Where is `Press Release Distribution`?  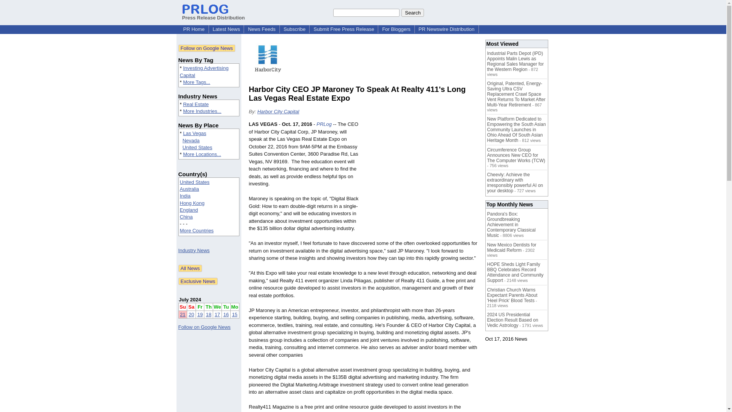
Press Release Distribution is located at coordinates (213, 14).